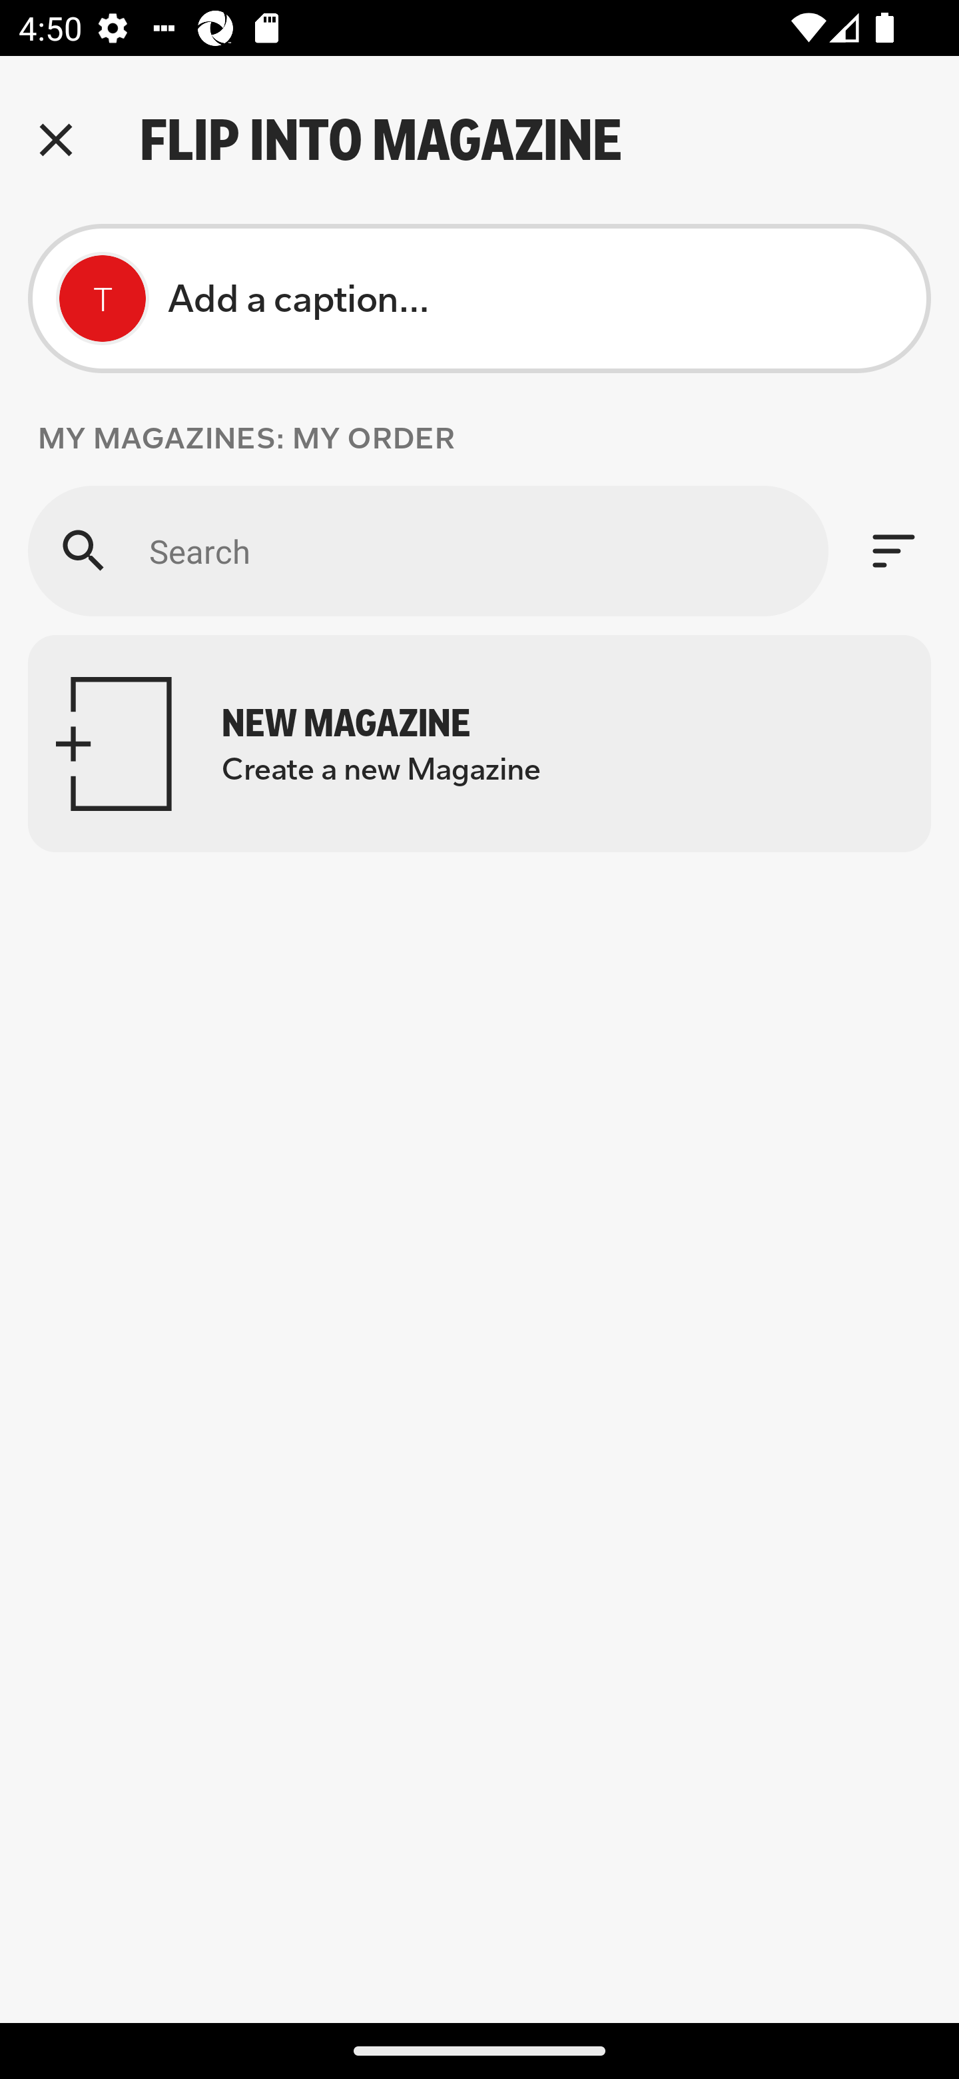 The image size is (959, 2079). I want to click on NEW MAGAZINE Create a new Magazine, so click(479, 743).